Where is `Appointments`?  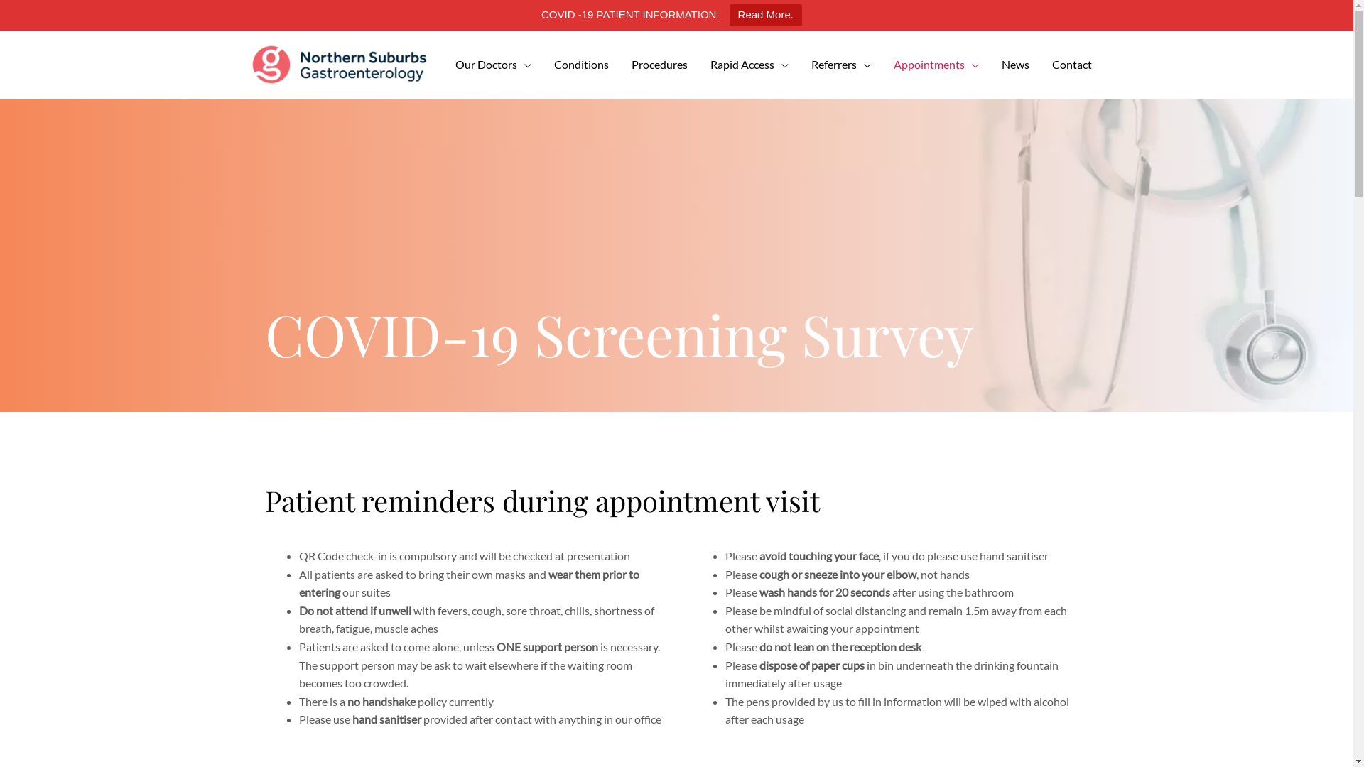
Appointments is located at coordinates (936, 65).